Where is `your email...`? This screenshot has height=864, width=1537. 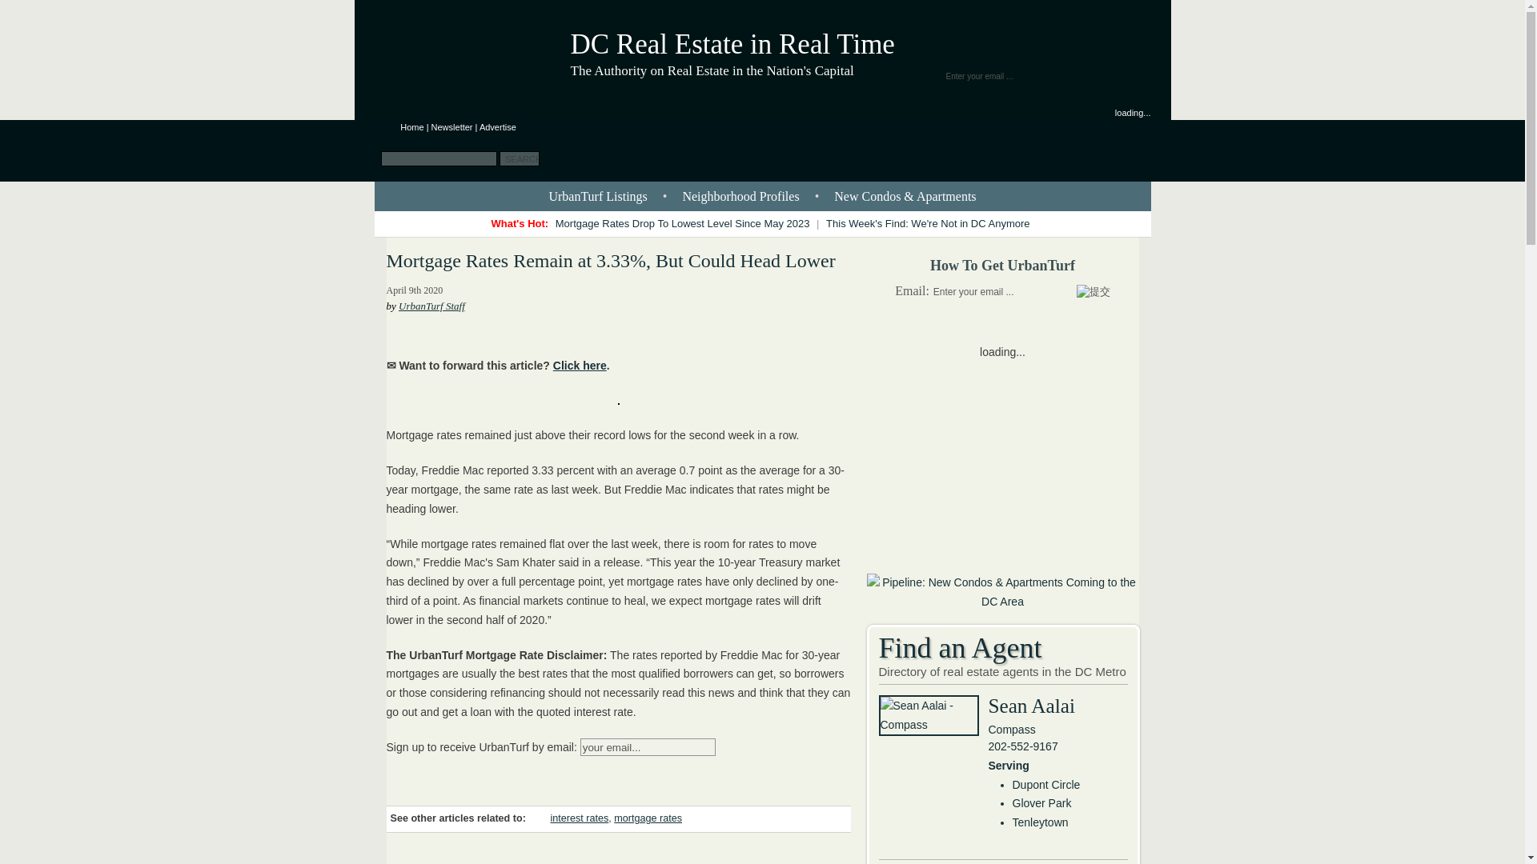
your email... is located at coordinates (648, 747).